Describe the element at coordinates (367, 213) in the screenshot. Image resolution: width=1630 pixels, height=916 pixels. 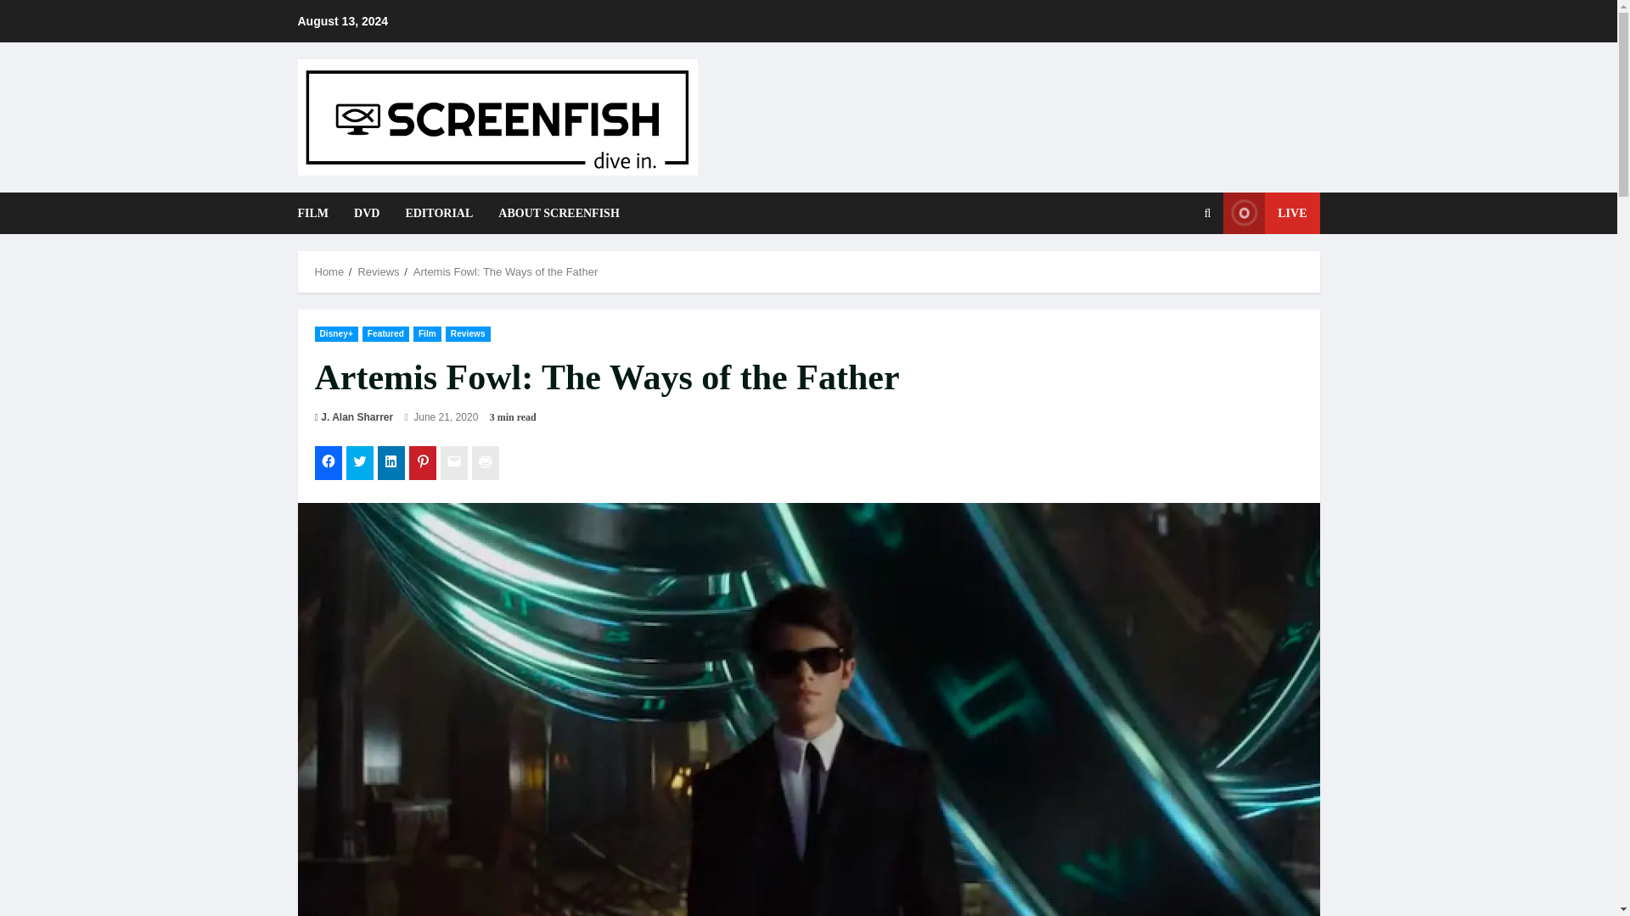
I see `DVD` at that location.